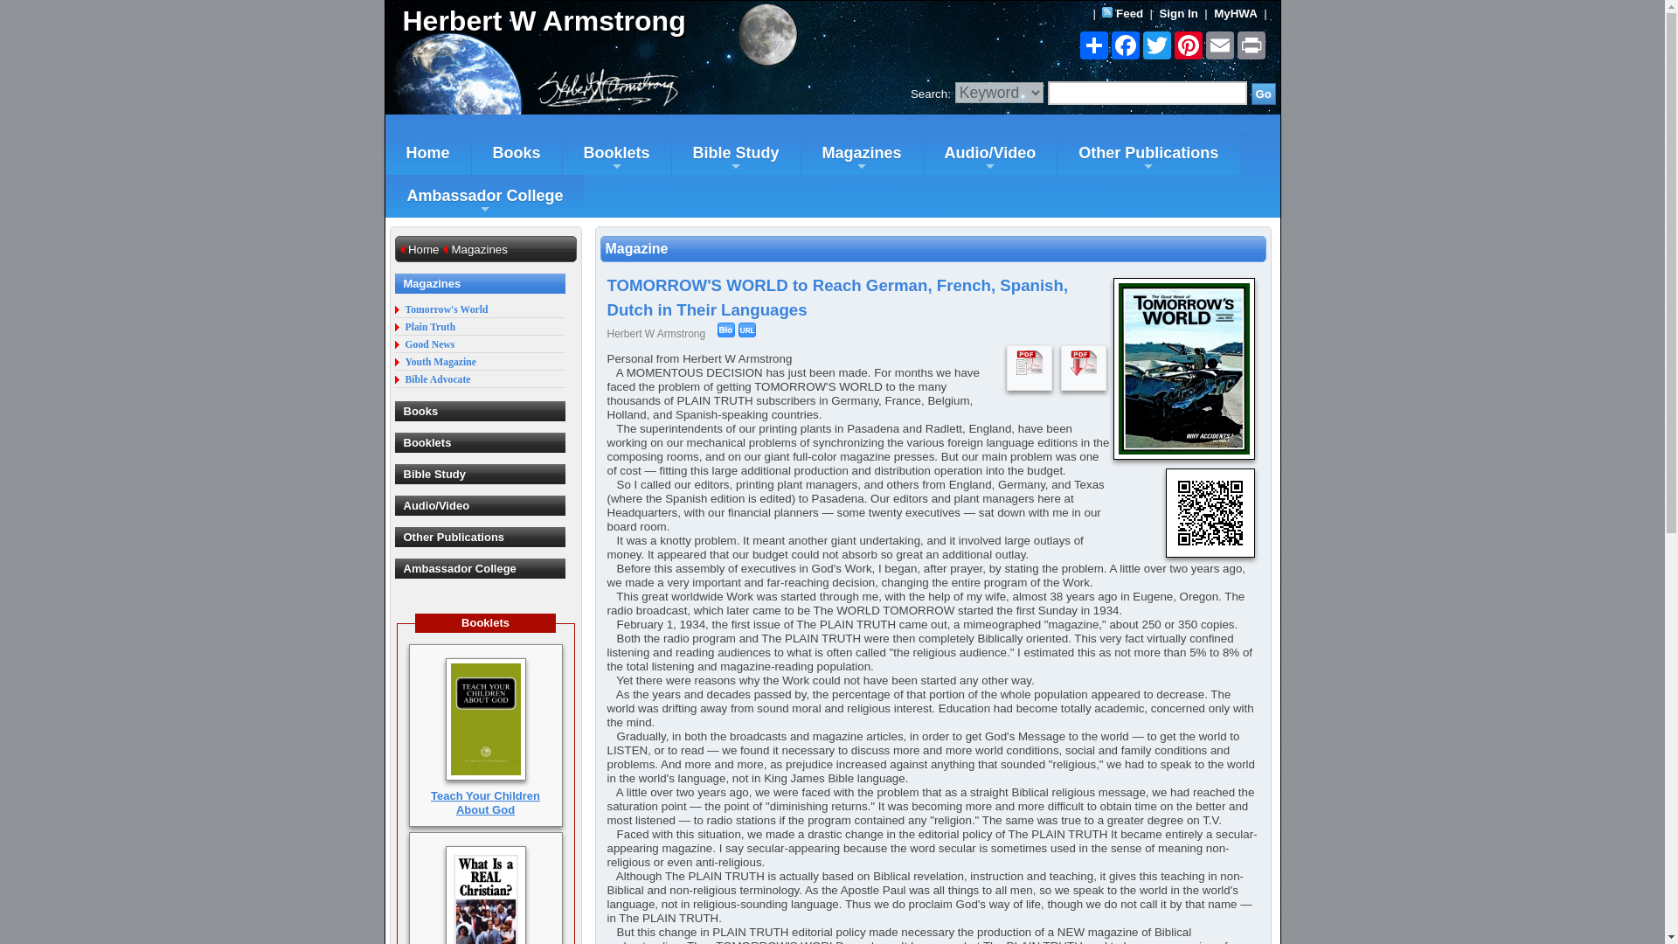  I want to click on Other Publications, so click(1148, 153).